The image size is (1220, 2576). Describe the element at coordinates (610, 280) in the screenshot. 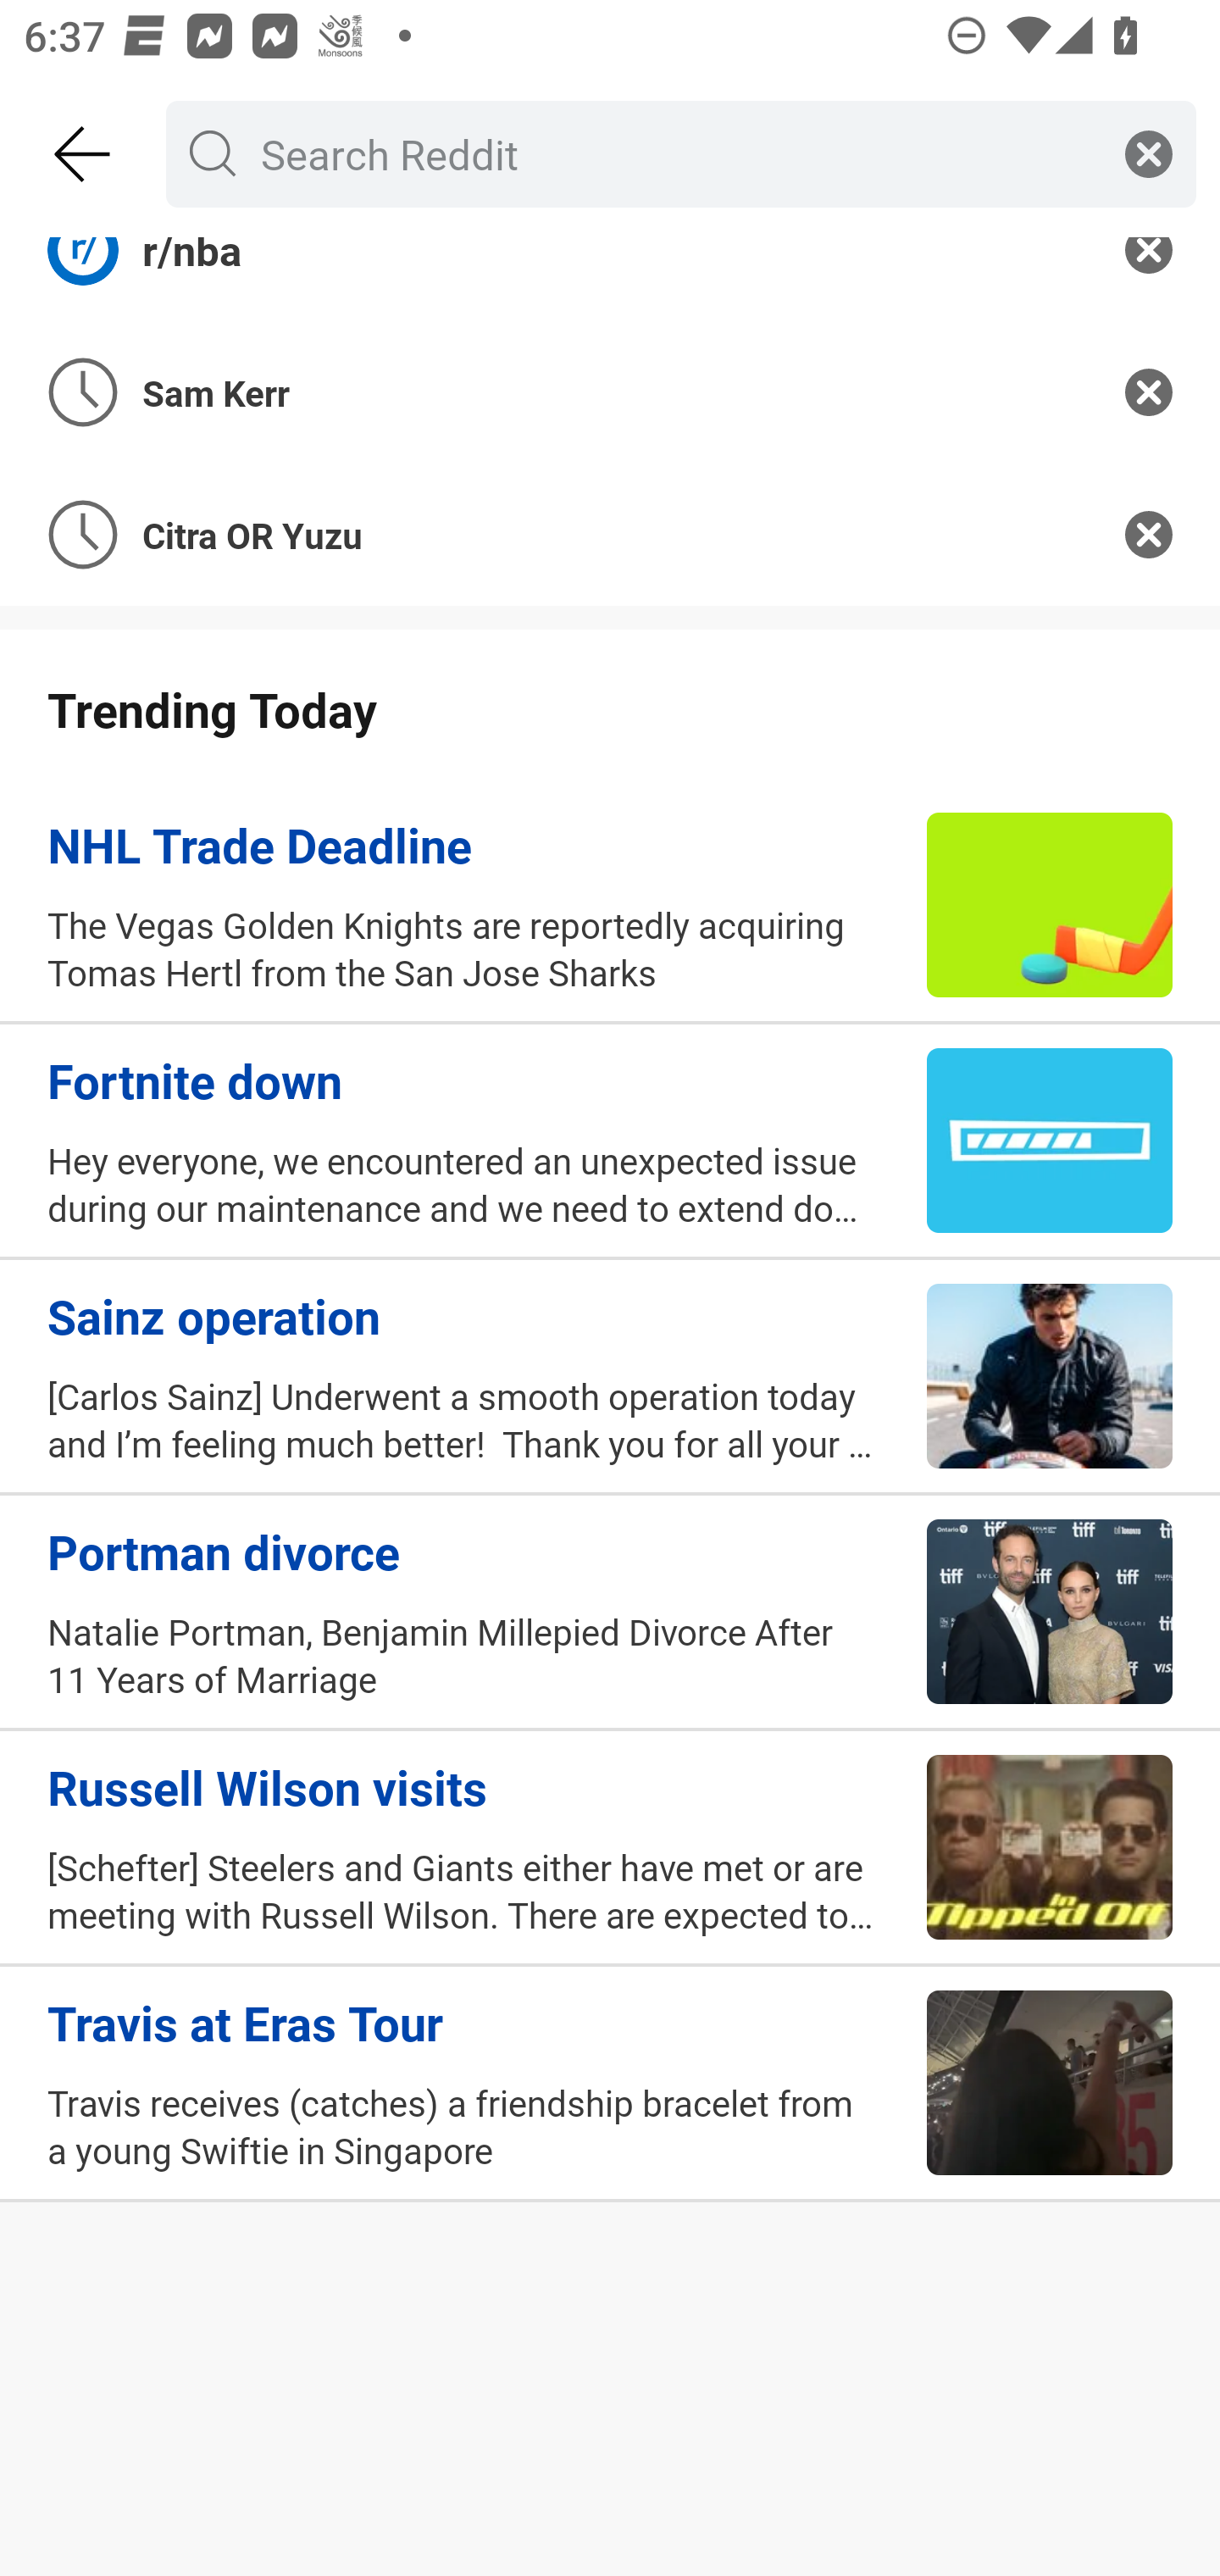

I see `r/nba Recent search: r/nba Remove` at that location.